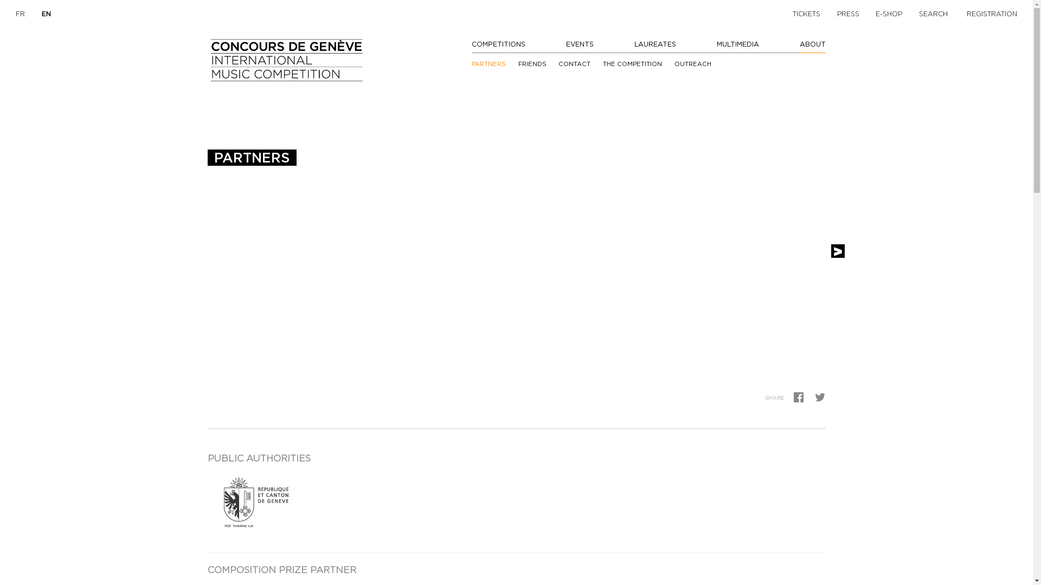 Image resolution: width=1041 pixels, height=585 pixels. Describe the element at coordinates (738, 44) in the screenshot. I see `MULTIMEDIA` at that location.